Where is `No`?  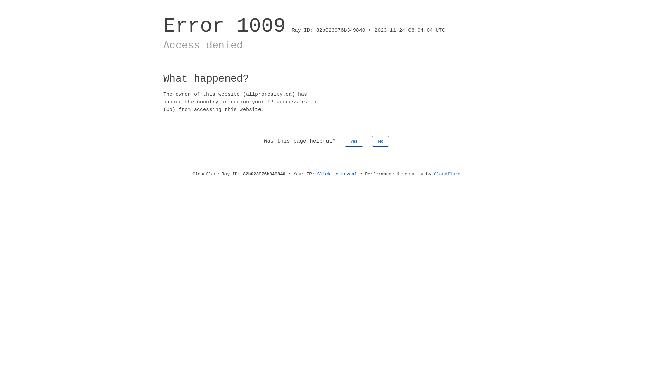 No is located at coordinates (381, 141).